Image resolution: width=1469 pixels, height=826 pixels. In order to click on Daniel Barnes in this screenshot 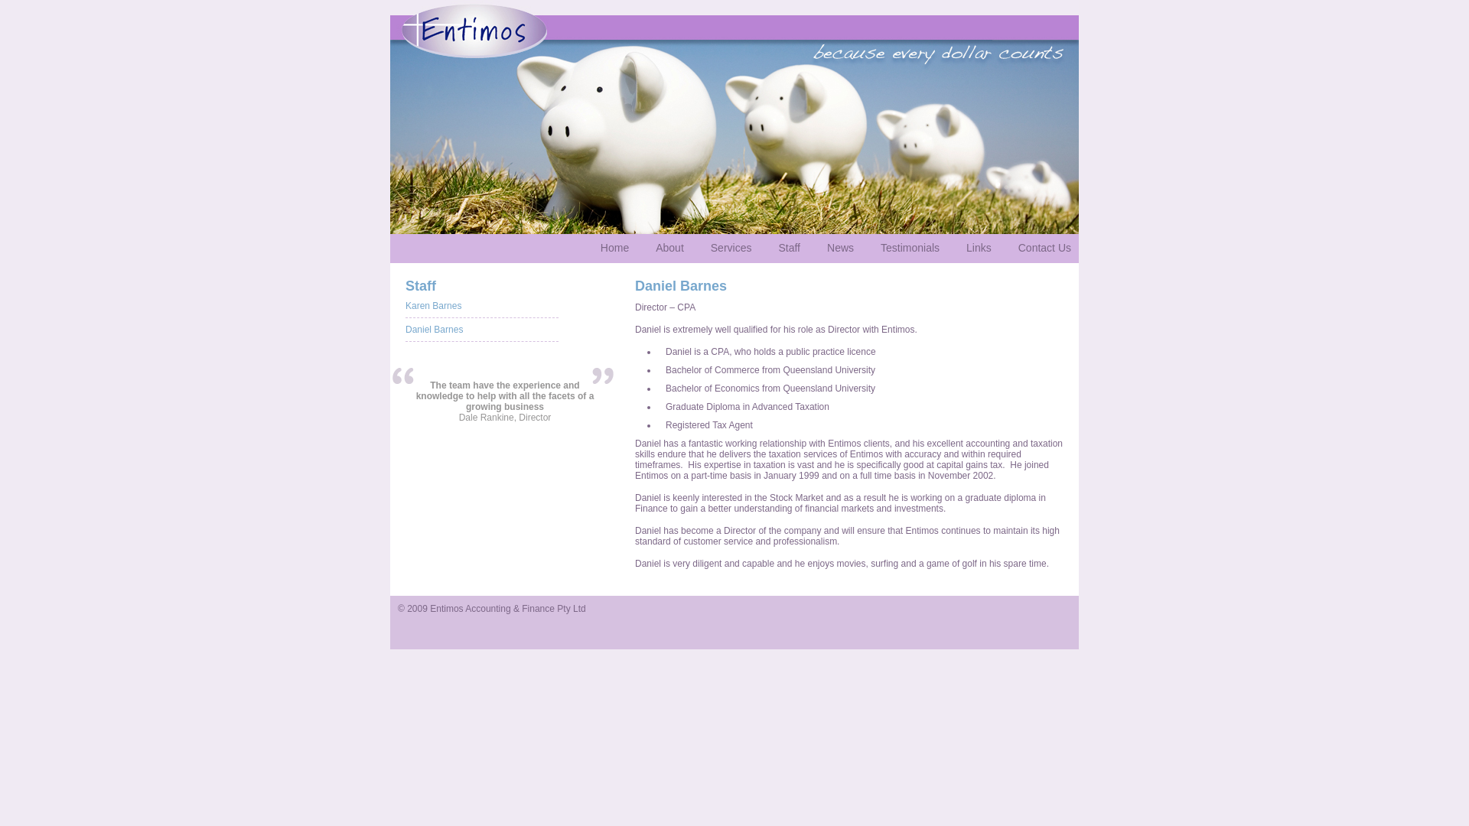, I will do `click(435, 330)`.